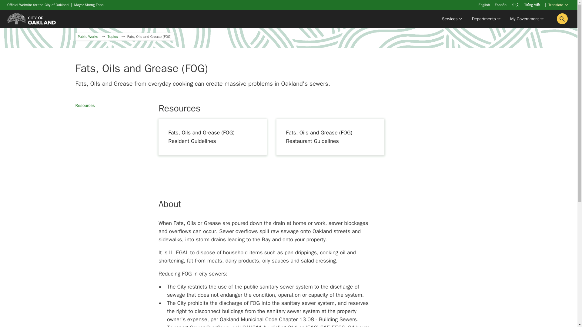  Describe the element at coordinates (330, 204) in the screenshot. I see `About` at that location.